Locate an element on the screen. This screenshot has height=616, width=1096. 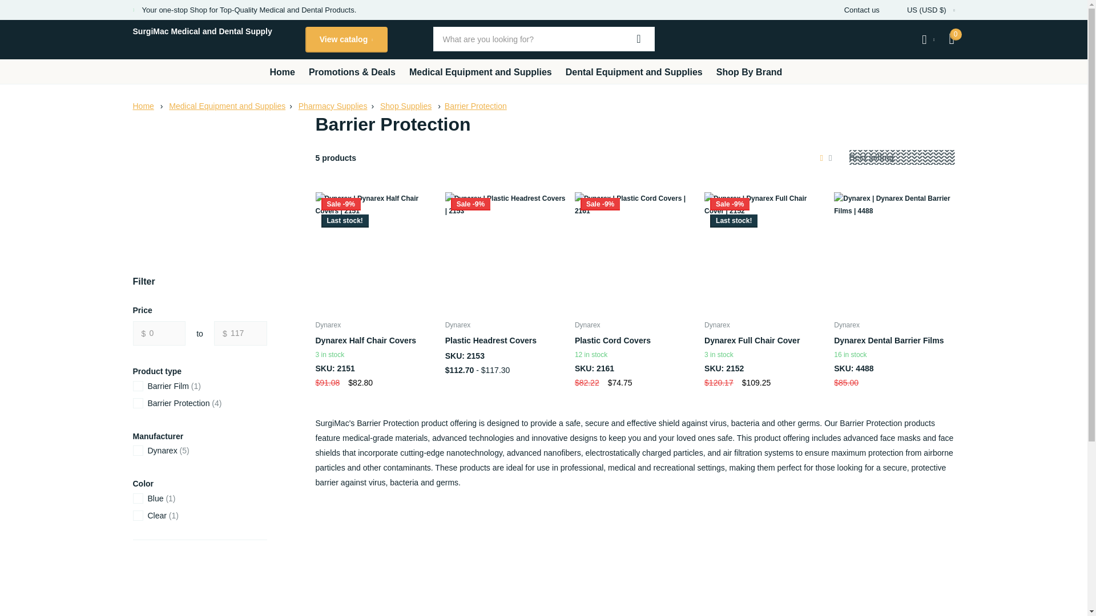
Contact us is located at coordinates (862, 10).